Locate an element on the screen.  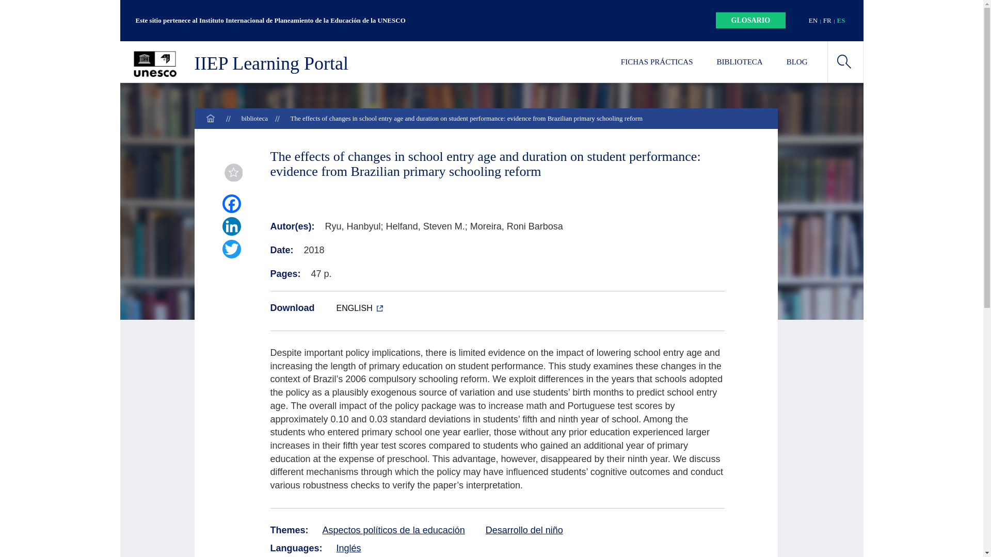
LinkedIn is located at coordinates (230, 226).